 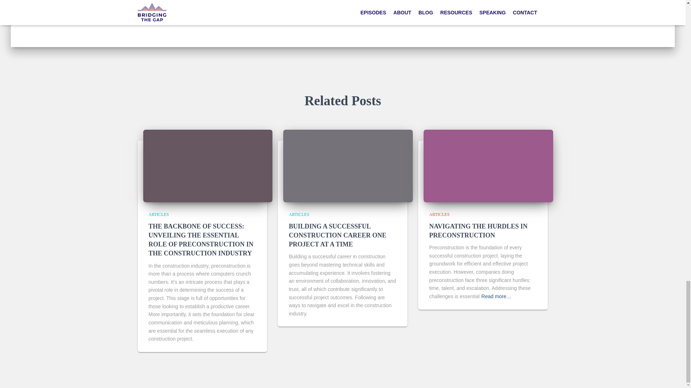 What do you see at coordinates (488, 165) in the screenshot?
I see `Navigating the Hurdles in Preconstruction` at bounding box center [488, 165].